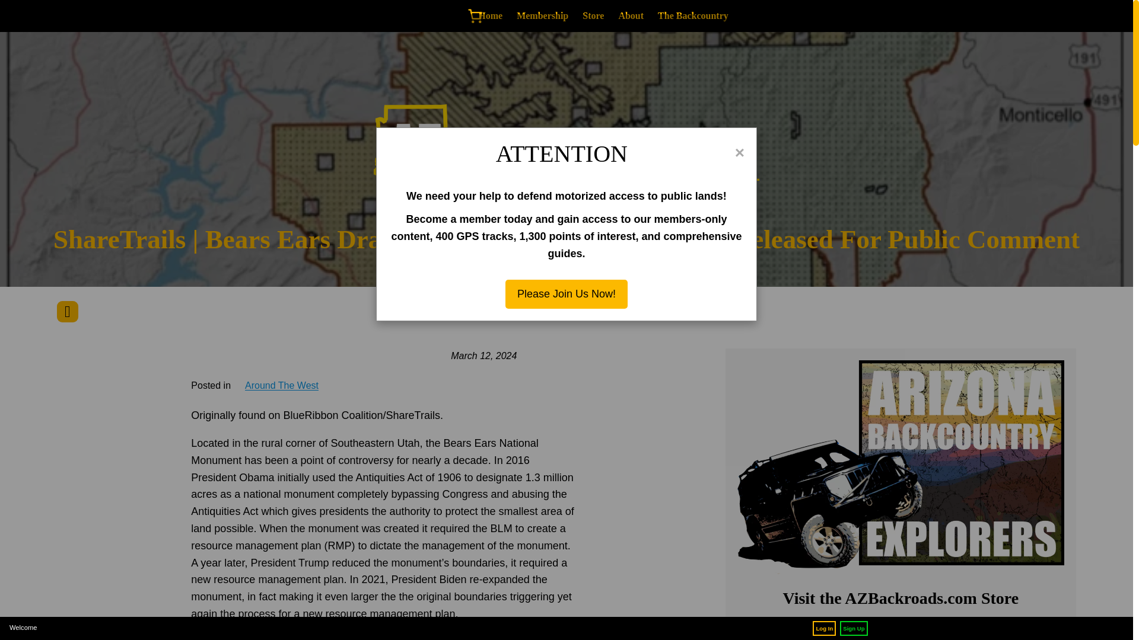  What do you see at coordinates (853, 628) in the screenshot?
I see `Sign Up` at bounding box center [853, 628].